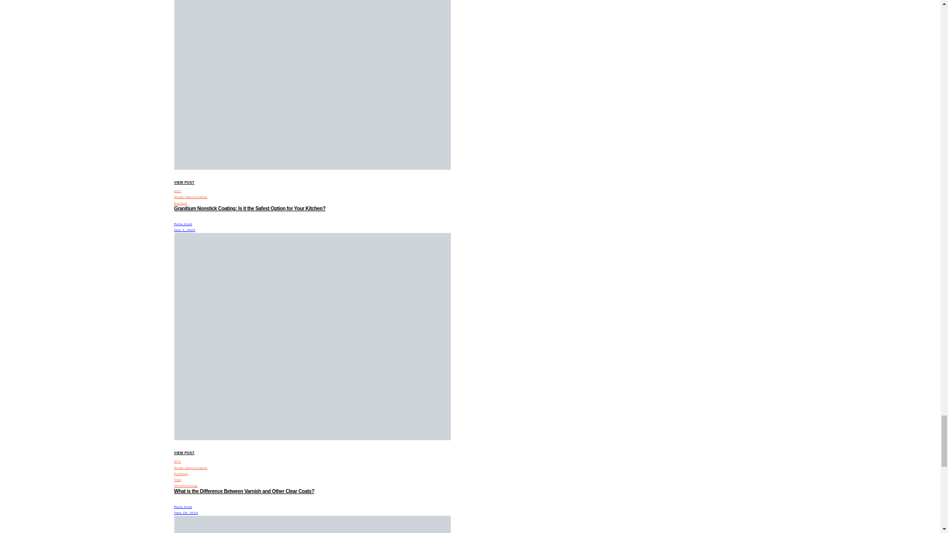 The height and width of the screenshot is (533, 948). I want to click on View all posts by Perla Irish, so click(183, 224).